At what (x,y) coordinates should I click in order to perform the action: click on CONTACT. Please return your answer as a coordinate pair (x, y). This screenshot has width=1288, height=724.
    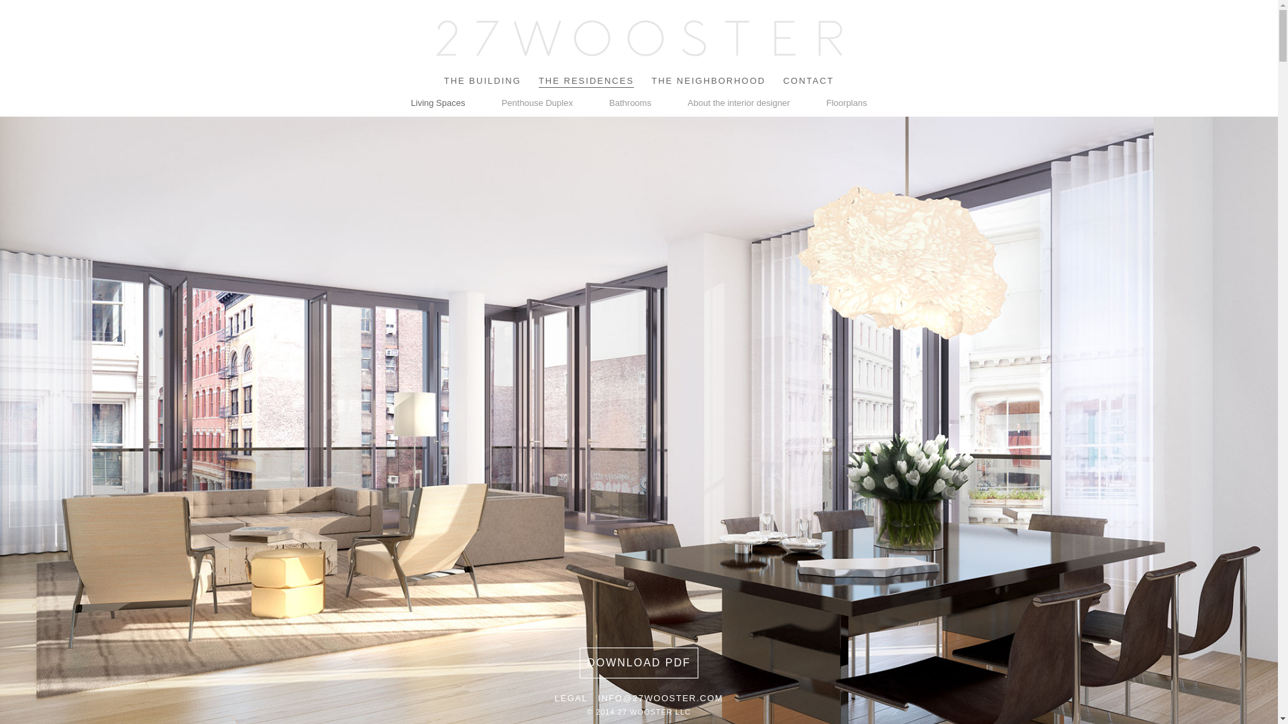
    Looking at the image, I should click on (808, 80).